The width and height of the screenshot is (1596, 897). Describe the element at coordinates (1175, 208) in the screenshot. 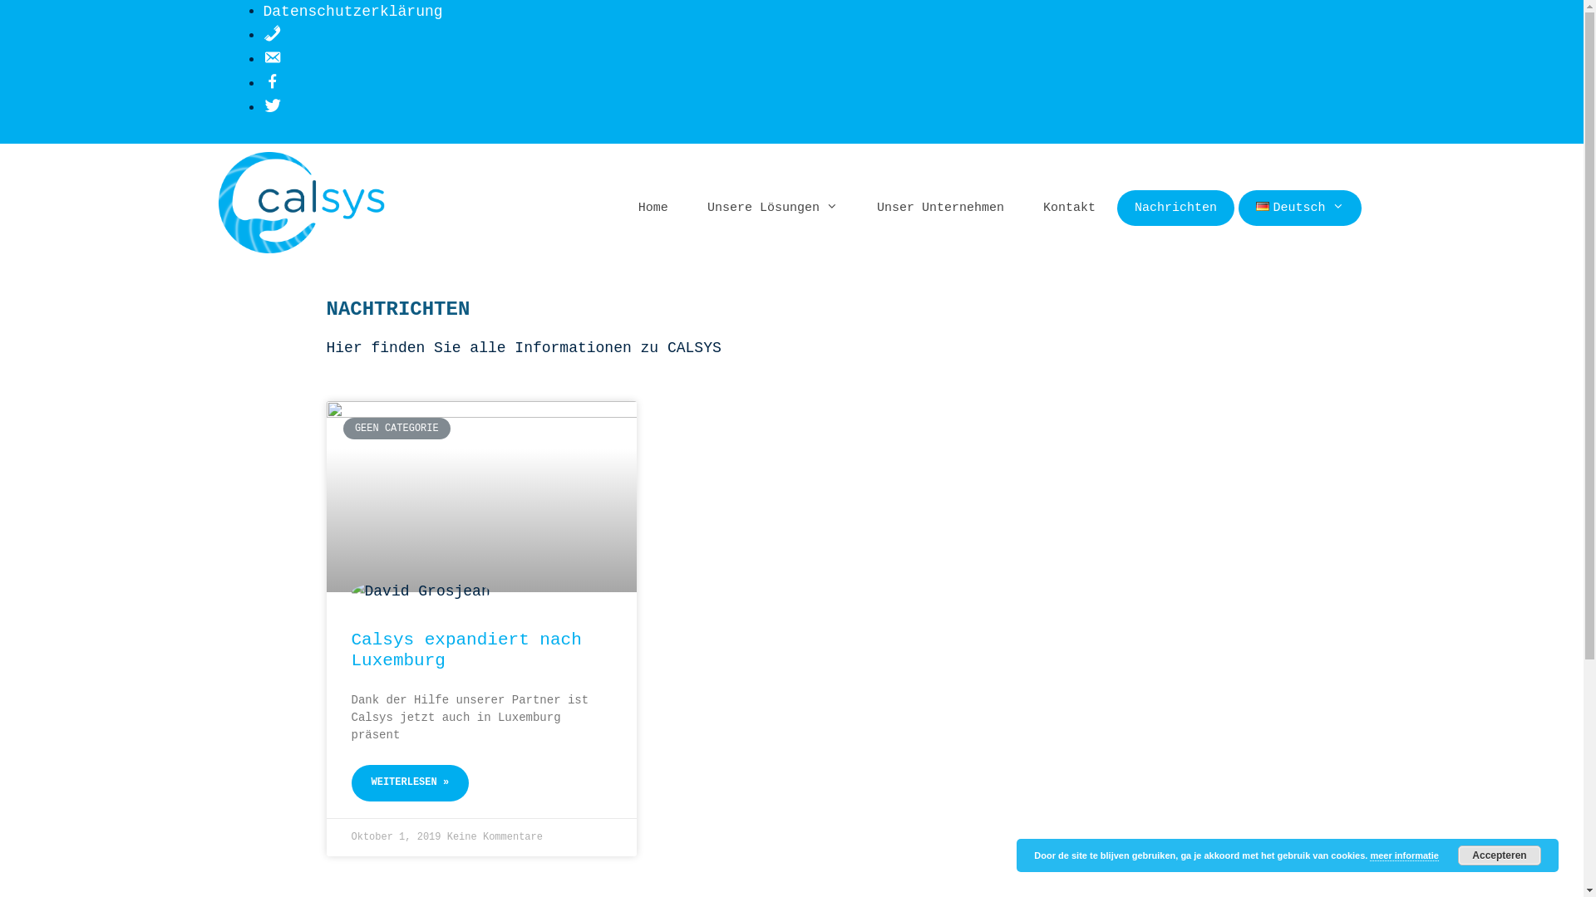

I see `Nachrichten` at that location.